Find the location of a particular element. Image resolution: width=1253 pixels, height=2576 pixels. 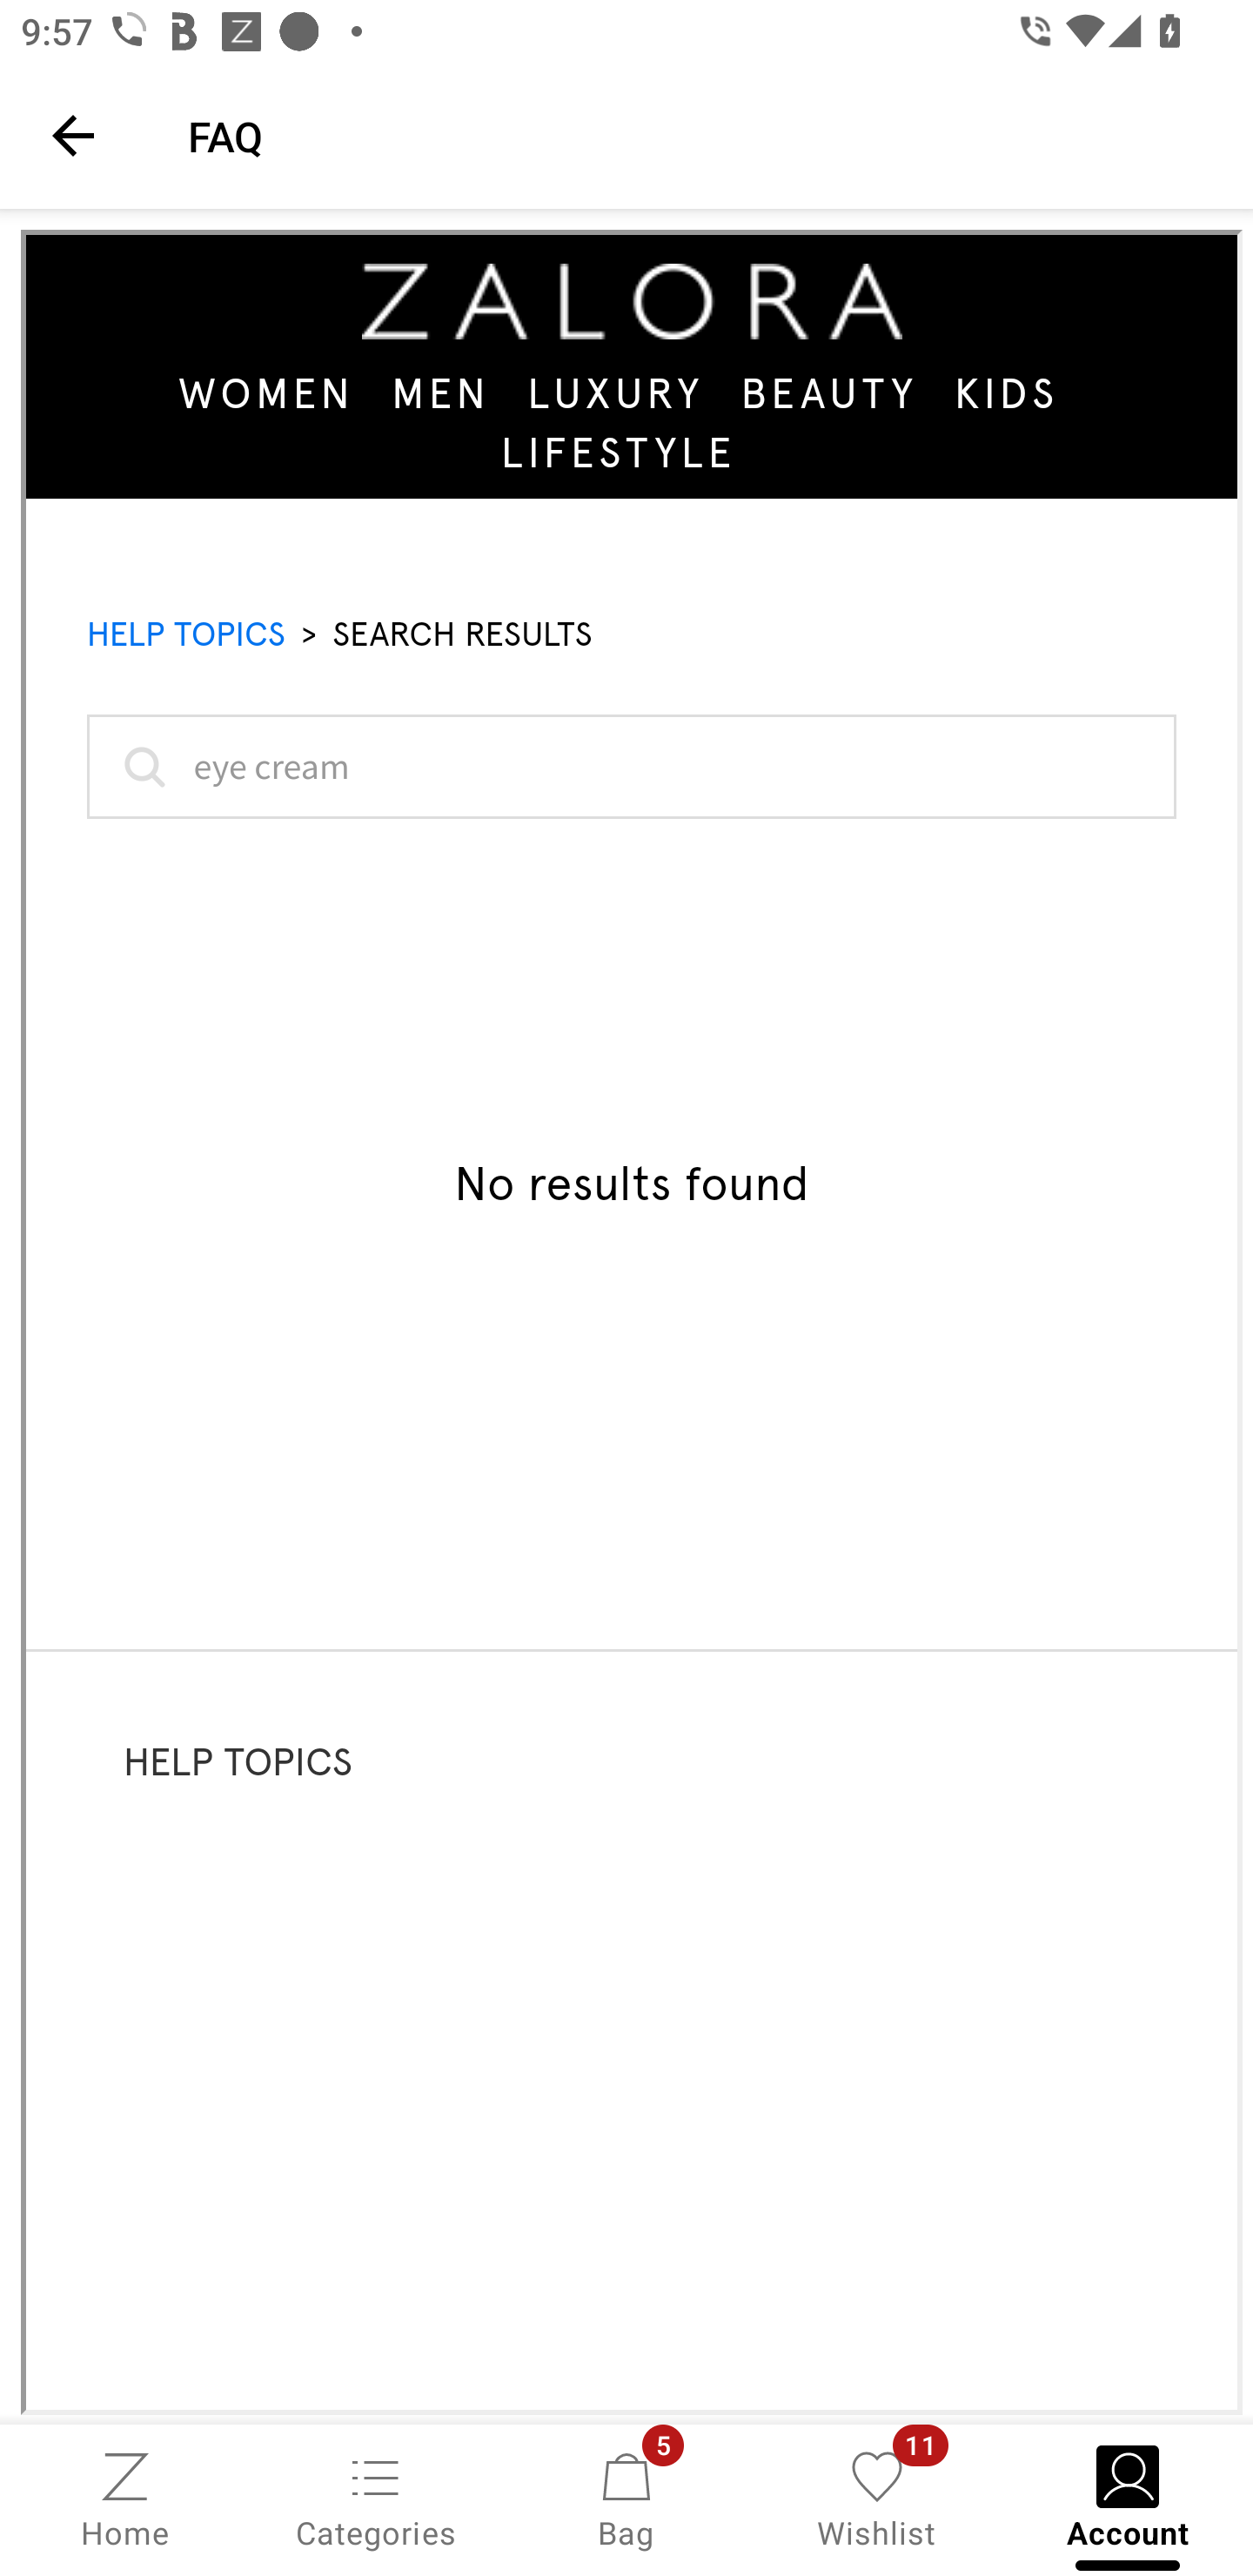

HELP TOPICS is located at coordinates (186, 634).